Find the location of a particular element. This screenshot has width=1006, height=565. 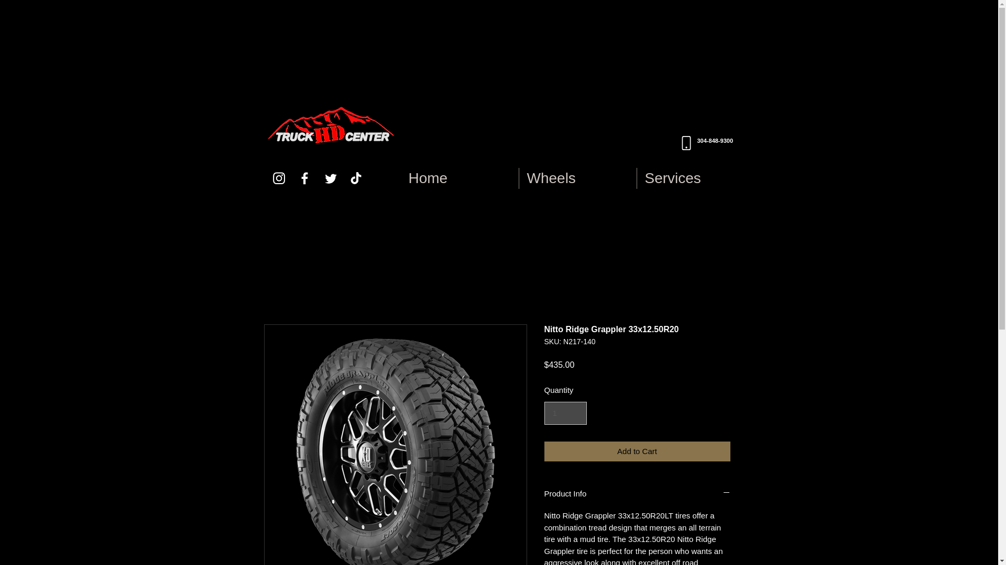

Add to Cart is located at coordinates (577, 178).